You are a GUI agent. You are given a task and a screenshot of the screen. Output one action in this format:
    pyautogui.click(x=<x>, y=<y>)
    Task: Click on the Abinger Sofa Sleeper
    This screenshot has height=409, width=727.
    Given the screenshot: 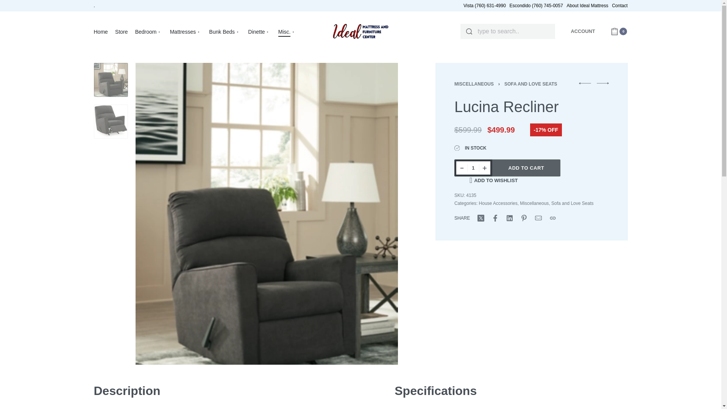 What is the action you would take?
    pyautogui.click(x=585, y=83)
    